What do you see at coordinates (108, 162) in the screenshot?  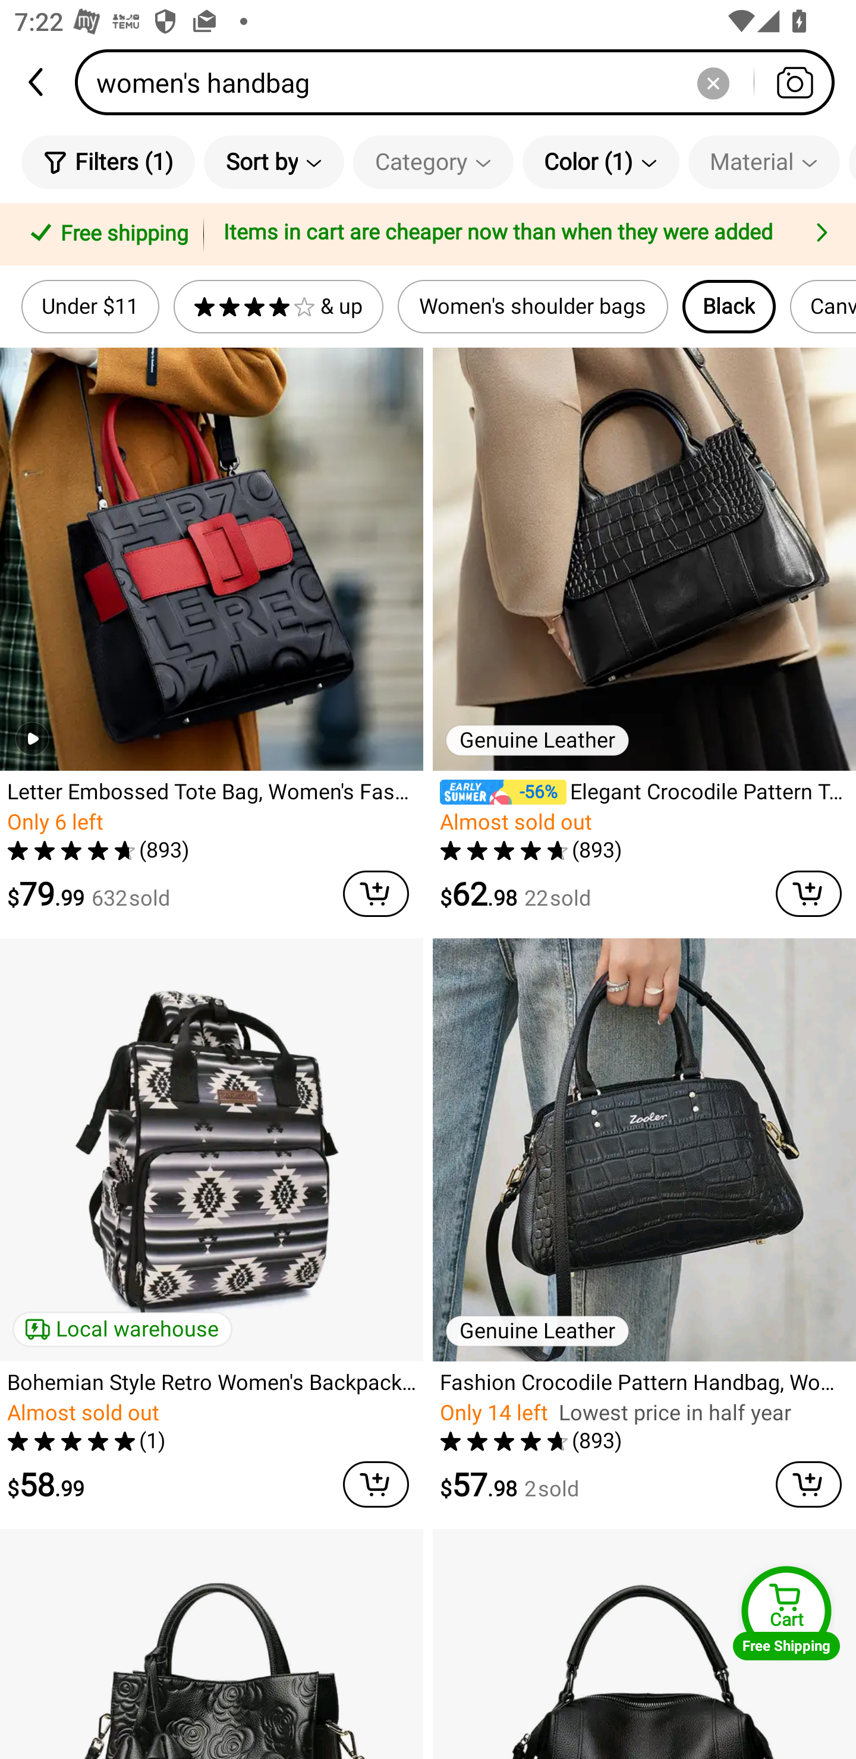 I see `Filters (1)` at bounding box center [108, 162].